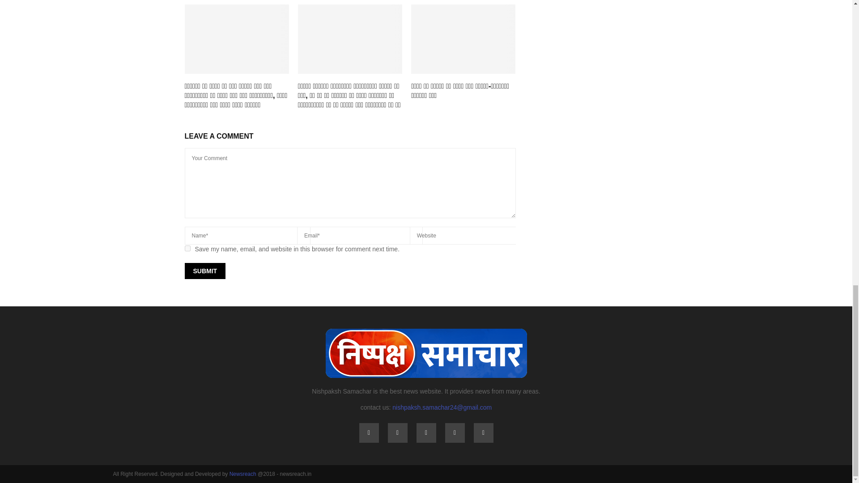  I want to click on yes, so click(187, 248).